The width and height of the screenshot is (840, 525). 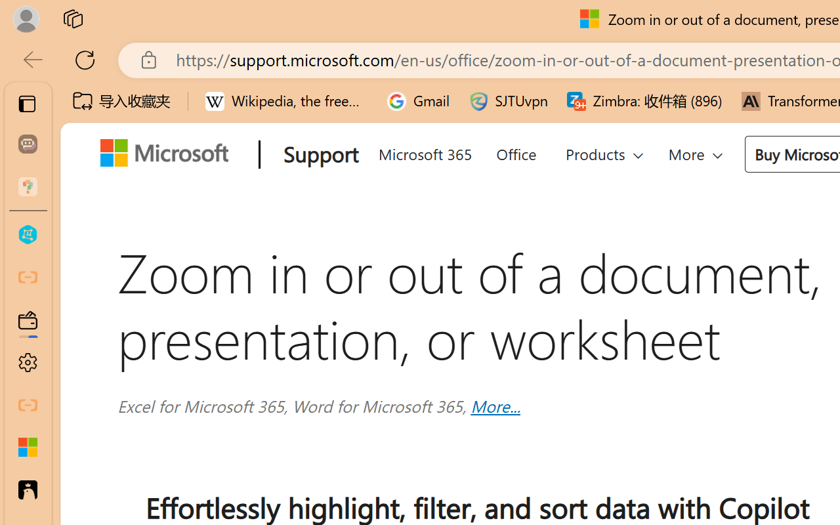 What do you see at coordinates (28, 235) in the screenshot?
I see `wangyian_dsw - DSW` at bounding box center [28, 235].